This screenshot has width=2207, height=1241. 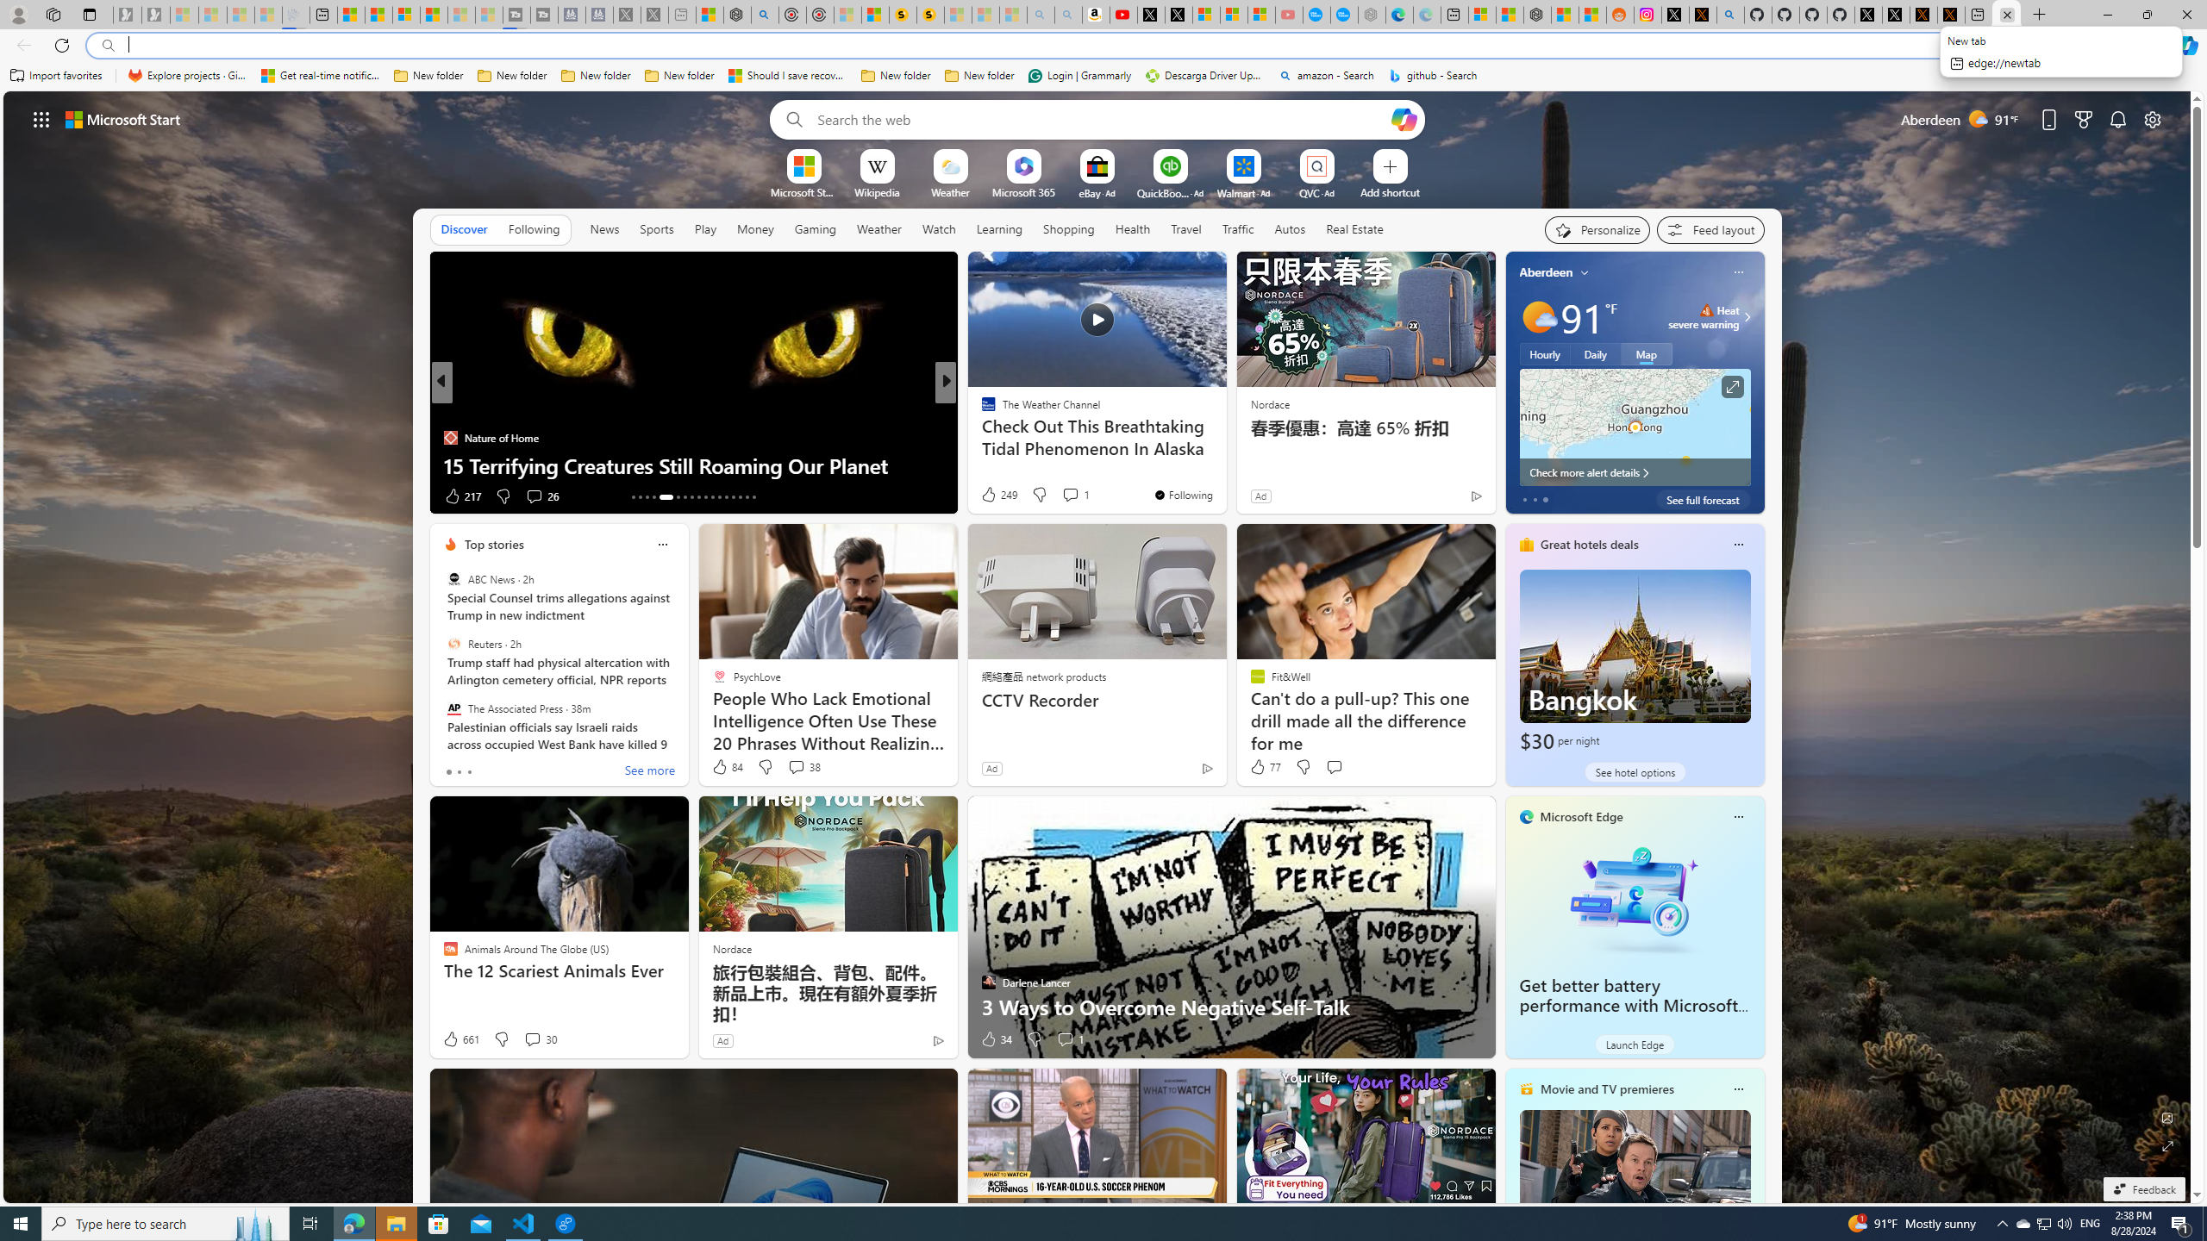 What do you see at coordinates (666, 497) in the screenshot?
I see `AutomationID: tab-17` at bounding box center [666, 497].